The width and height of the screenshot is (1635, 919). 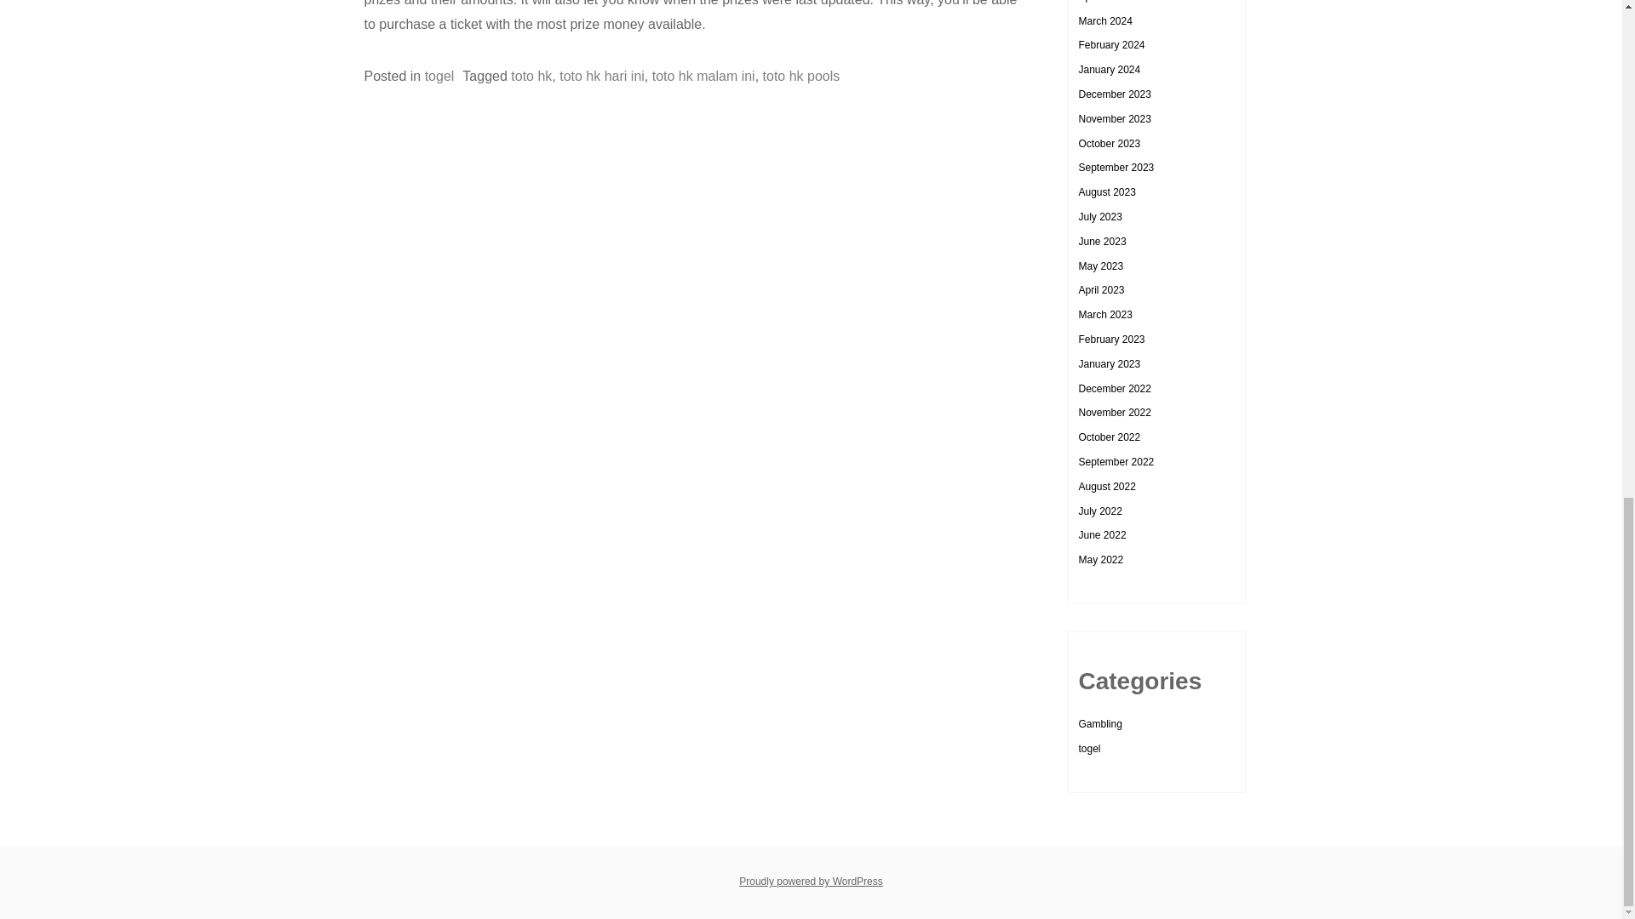 What do you see at coordinates (1099, 217) in the screenshot?
I see `July 2023` at bounding box center [1099, 217].